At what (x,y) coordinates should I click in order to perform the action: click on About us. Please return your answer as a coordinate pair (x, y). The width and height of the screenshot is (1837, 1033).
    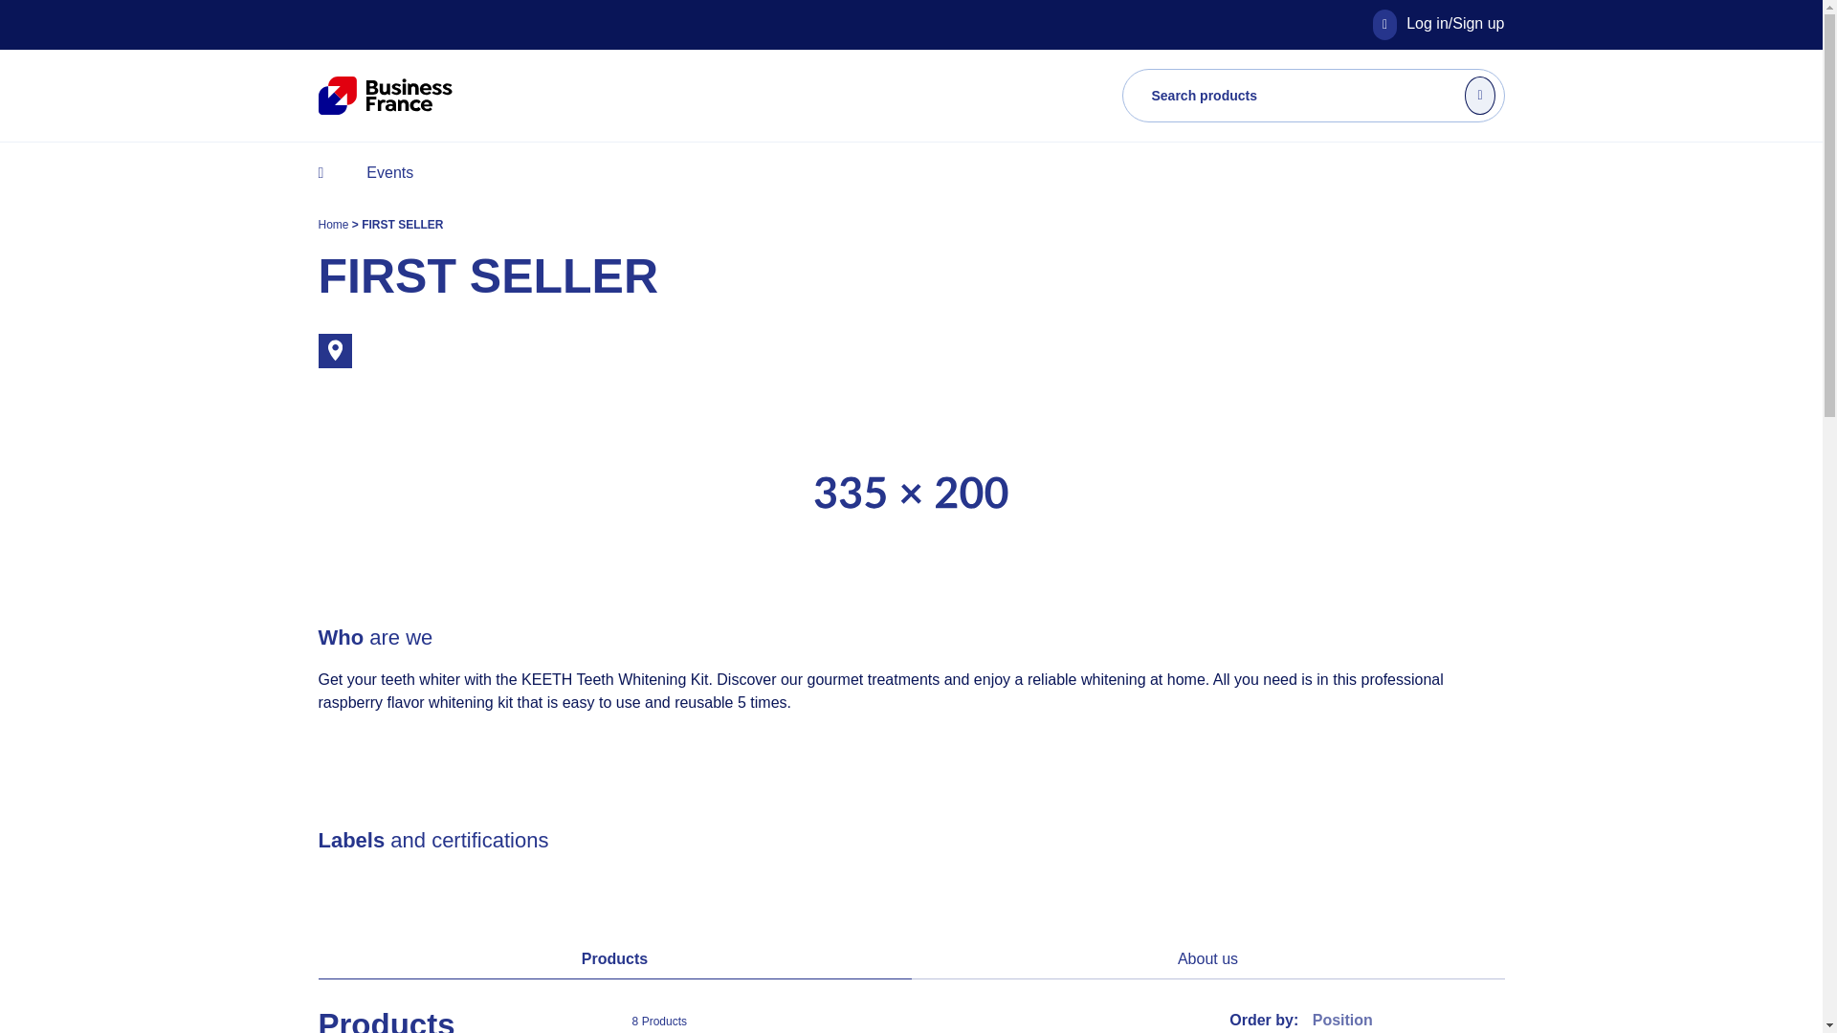
    Looking at the image, I should click on (1207, 958).